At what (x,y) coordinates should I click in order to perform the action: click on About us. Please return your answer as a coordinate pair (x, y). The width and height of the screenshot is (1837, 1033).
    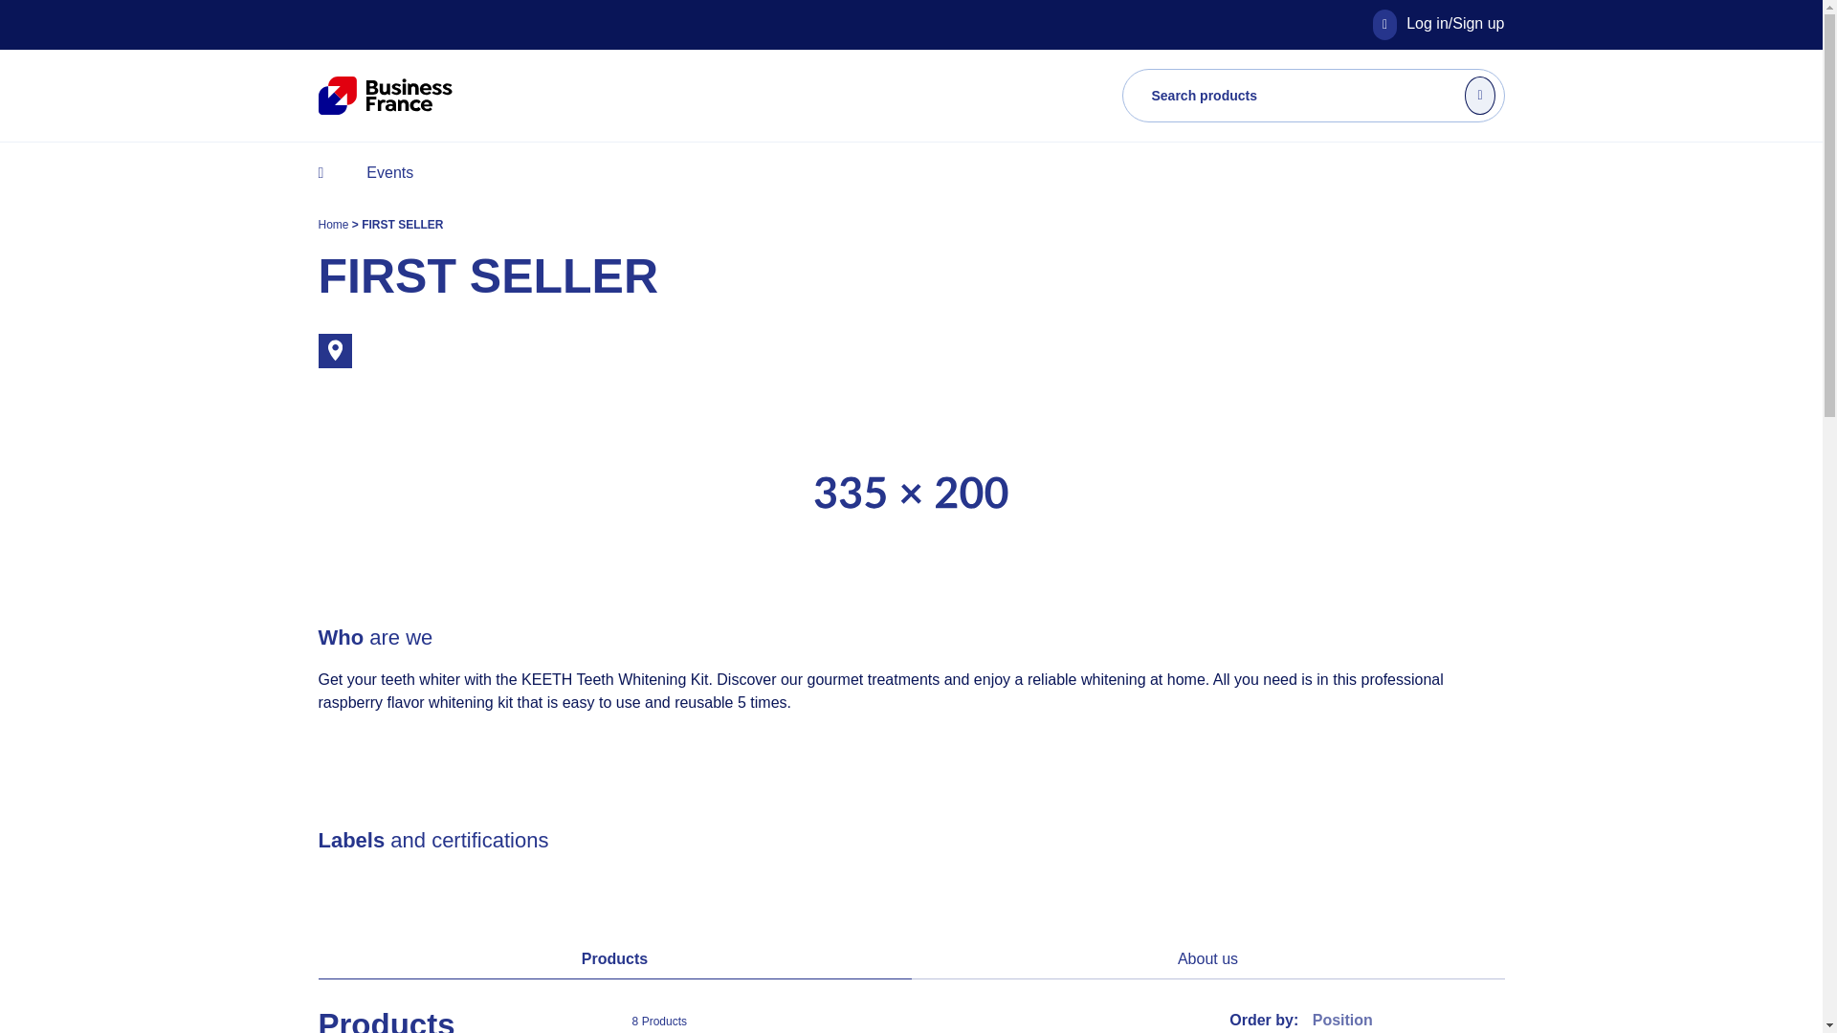
    Looking at the image, I should click on (1207, 958).